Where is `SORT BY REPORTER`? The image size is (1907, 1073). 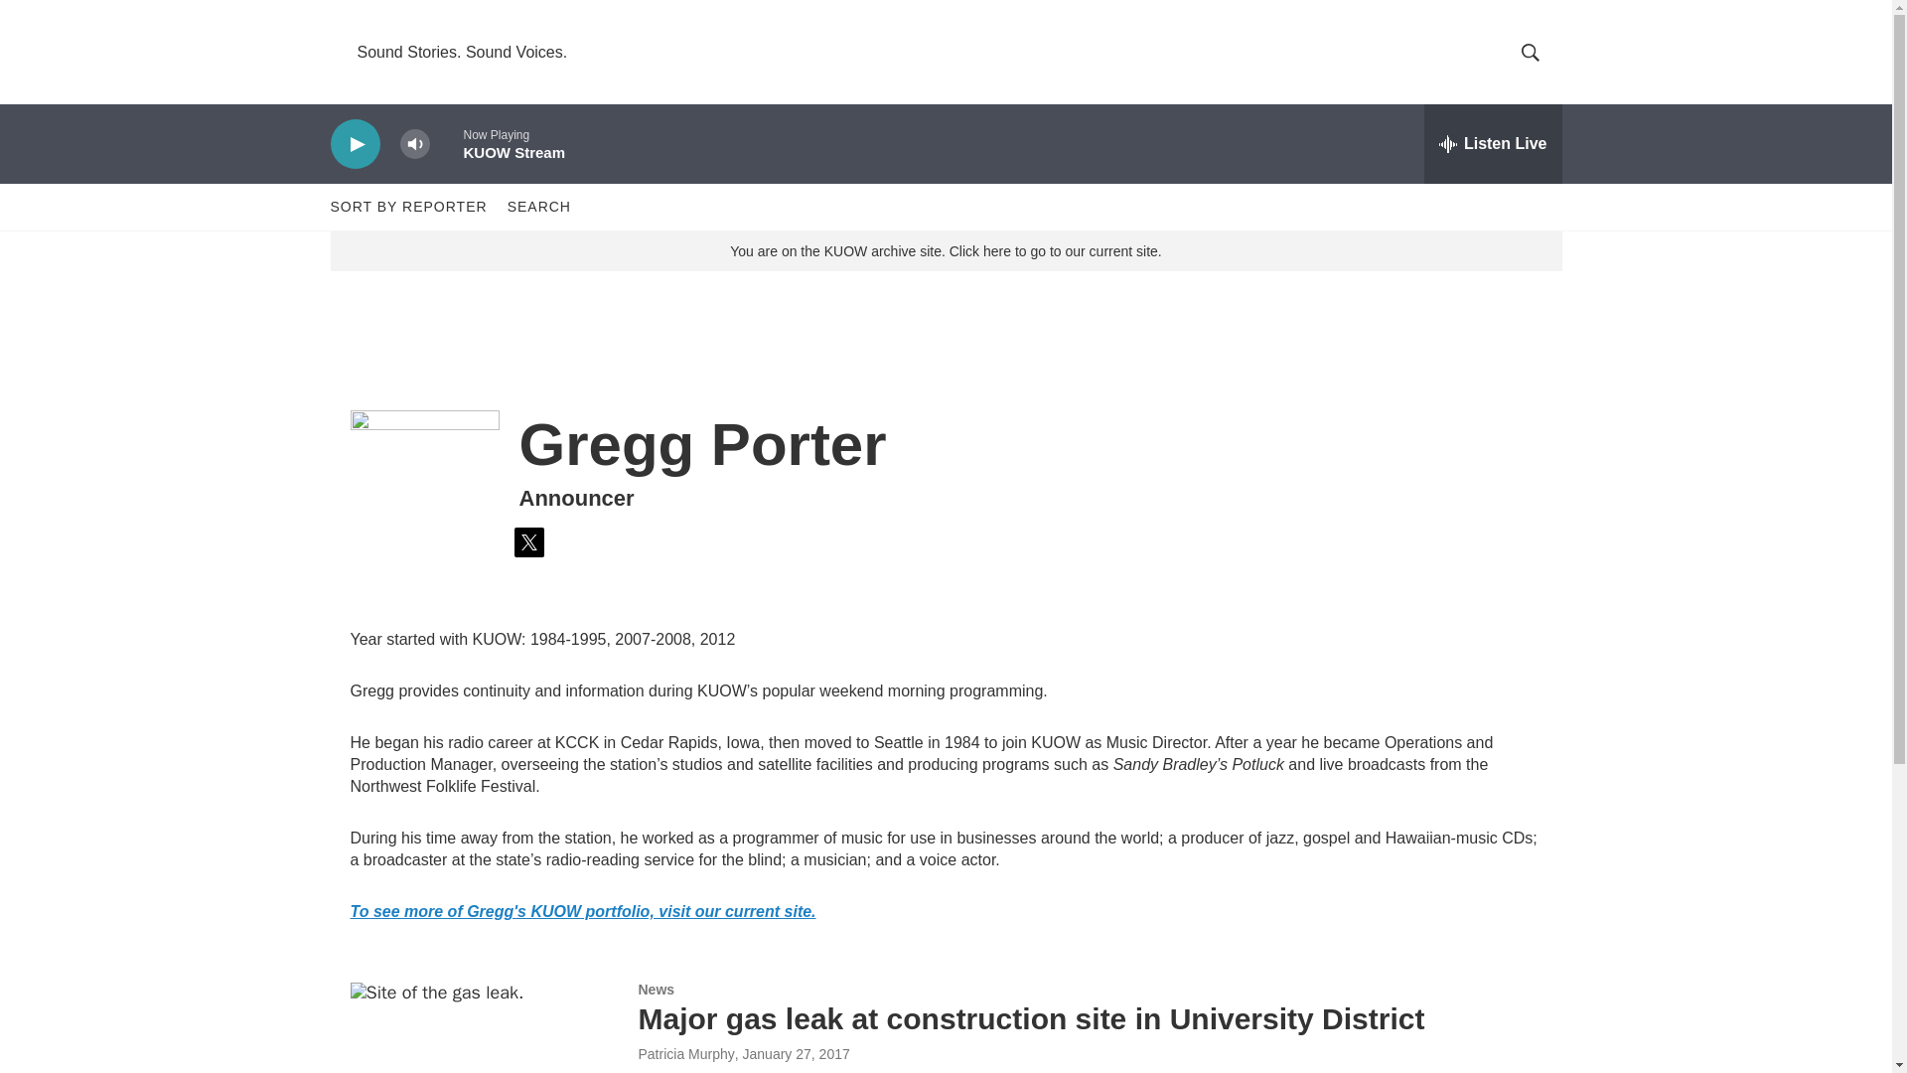
SORT BY REPORTER is located at coordinates (407, 207).